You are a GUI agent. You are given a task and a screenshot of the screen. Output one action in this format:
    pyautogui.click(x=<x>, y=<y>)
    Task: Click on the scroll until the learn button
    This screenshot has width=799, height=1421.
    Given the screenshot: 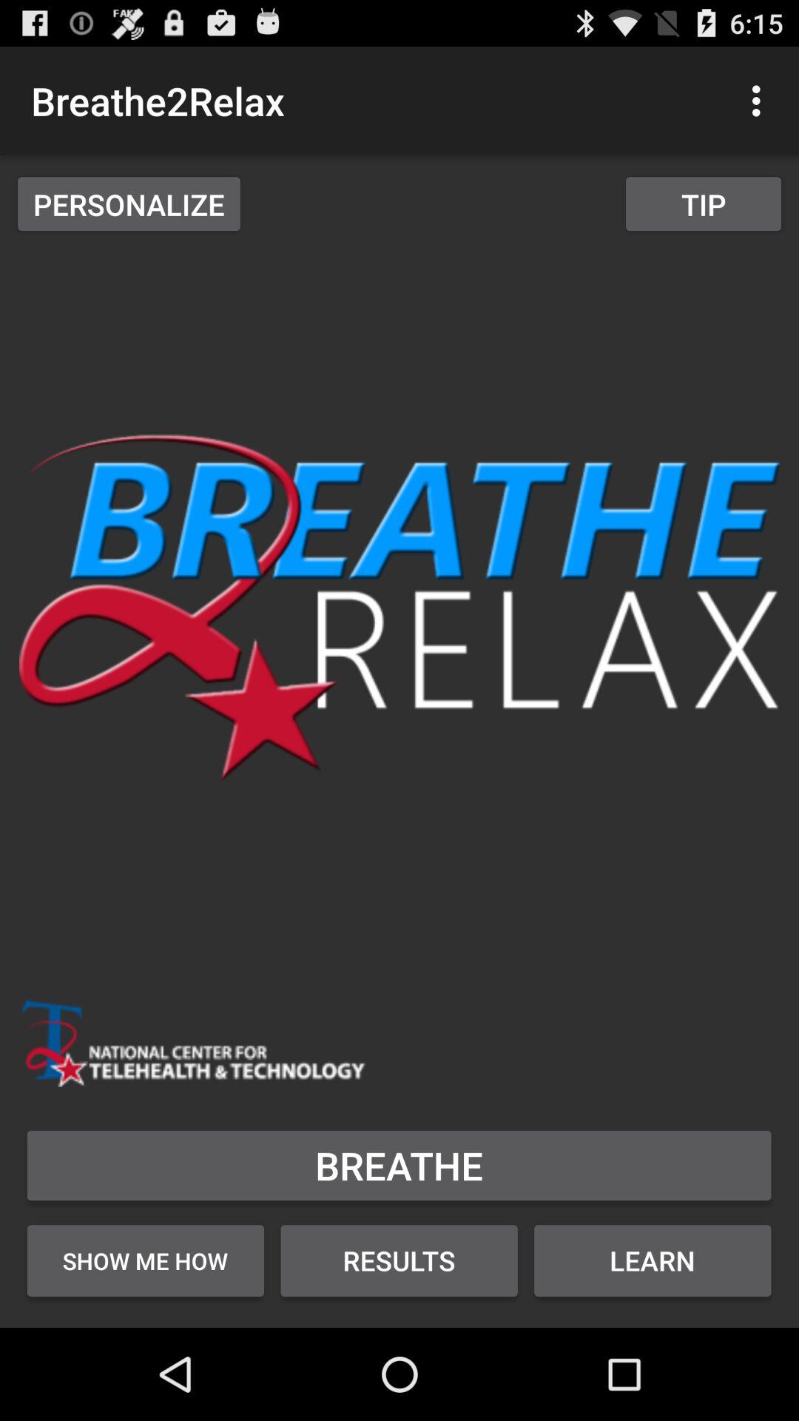 What is the action you would take?
    pyautogui.click(x=653, y=1260)
    